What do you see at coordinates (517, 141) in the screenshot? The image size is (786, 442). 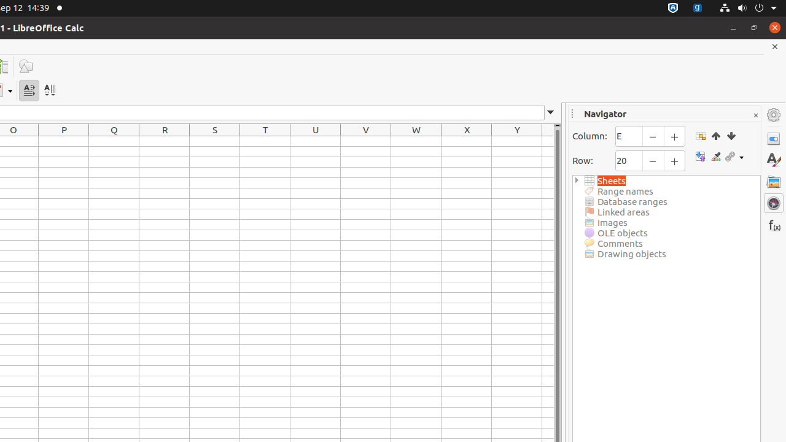 I see `Y1` at bounding box center [517, 141].